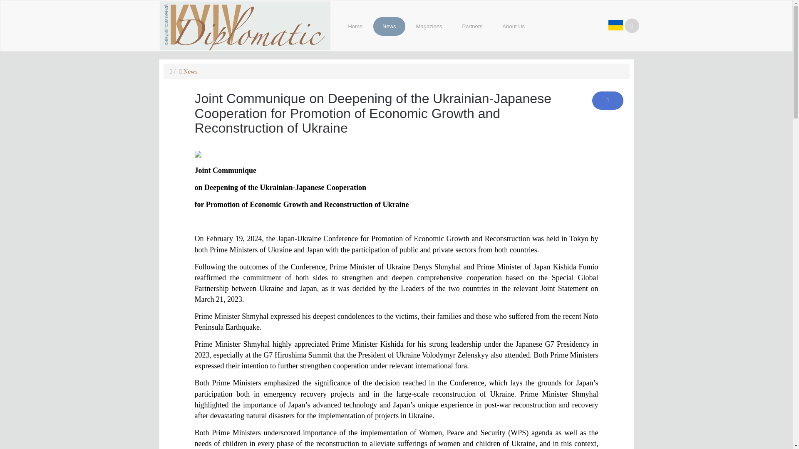 This screenshot has width=799, height=449. I want to click on Partners, so click(472, 27).